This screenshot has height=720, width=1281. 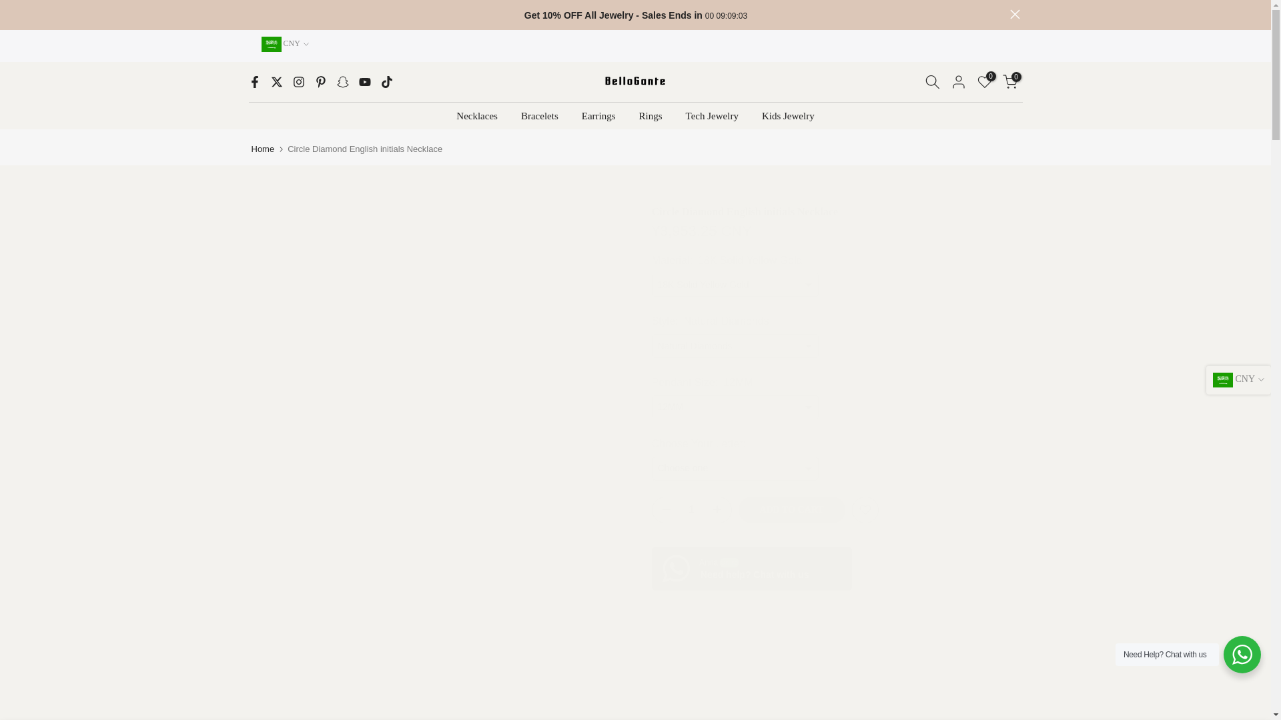 I want to click on close, so click(x=1015, y=15).